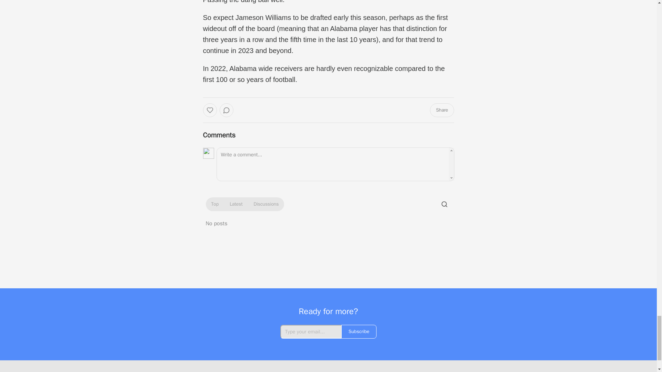  I want to click on Top, so click(214, 204).